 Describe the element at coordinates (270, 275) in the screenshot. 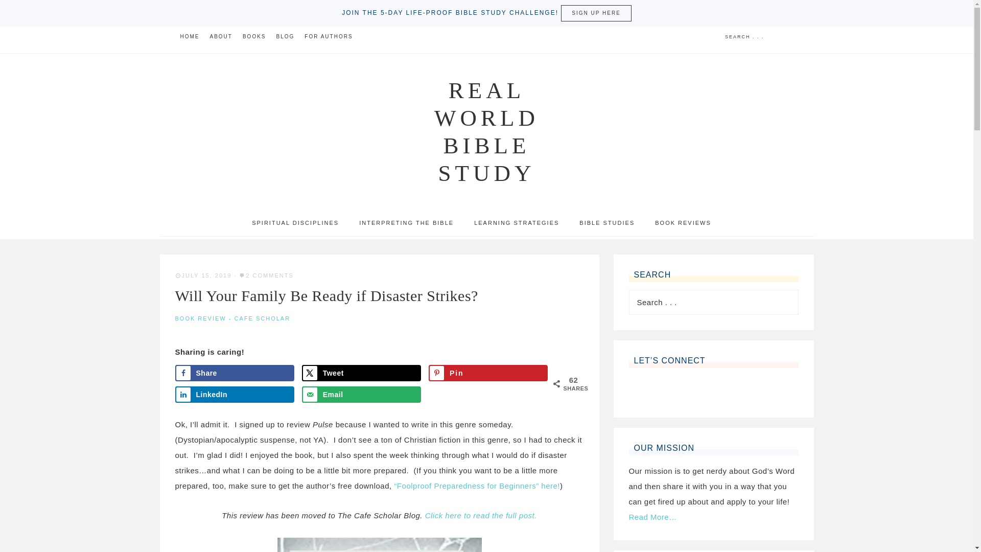

I see `2 COMMENTS` at that location.